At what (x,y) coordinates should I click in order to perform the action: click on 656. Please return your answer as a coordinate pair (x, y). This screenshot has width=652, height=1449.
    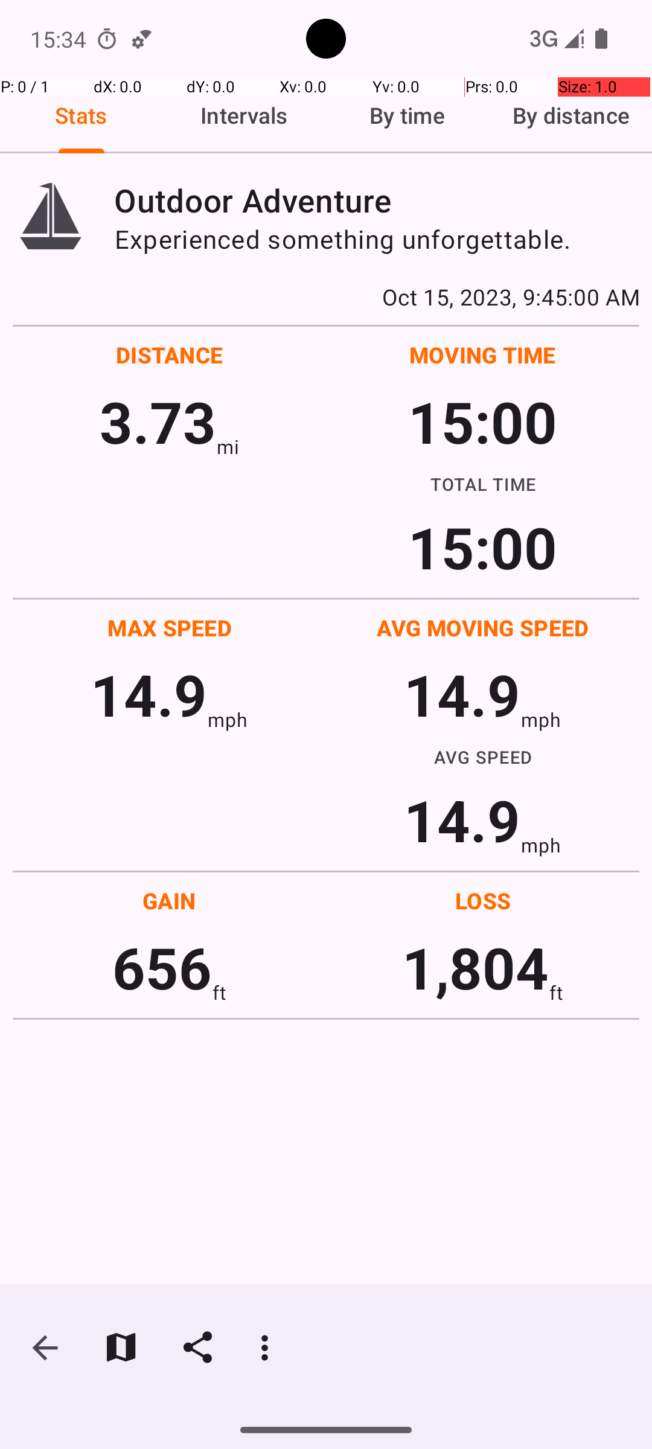
    Looking at the image, I should click on (162, 967).